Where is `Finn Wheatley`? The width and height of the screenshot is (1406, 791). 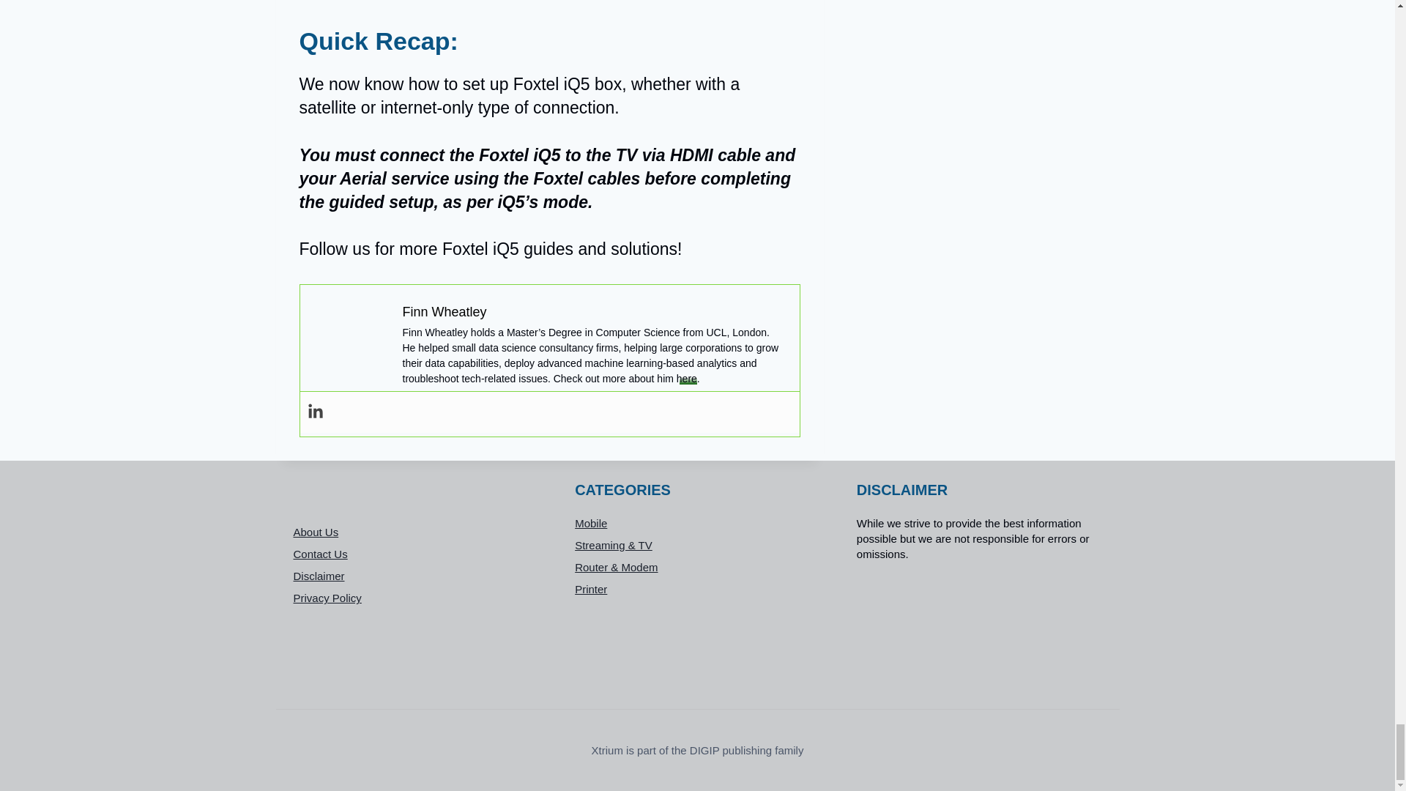 Finn Wheatley is located at coordinates (444, 312).